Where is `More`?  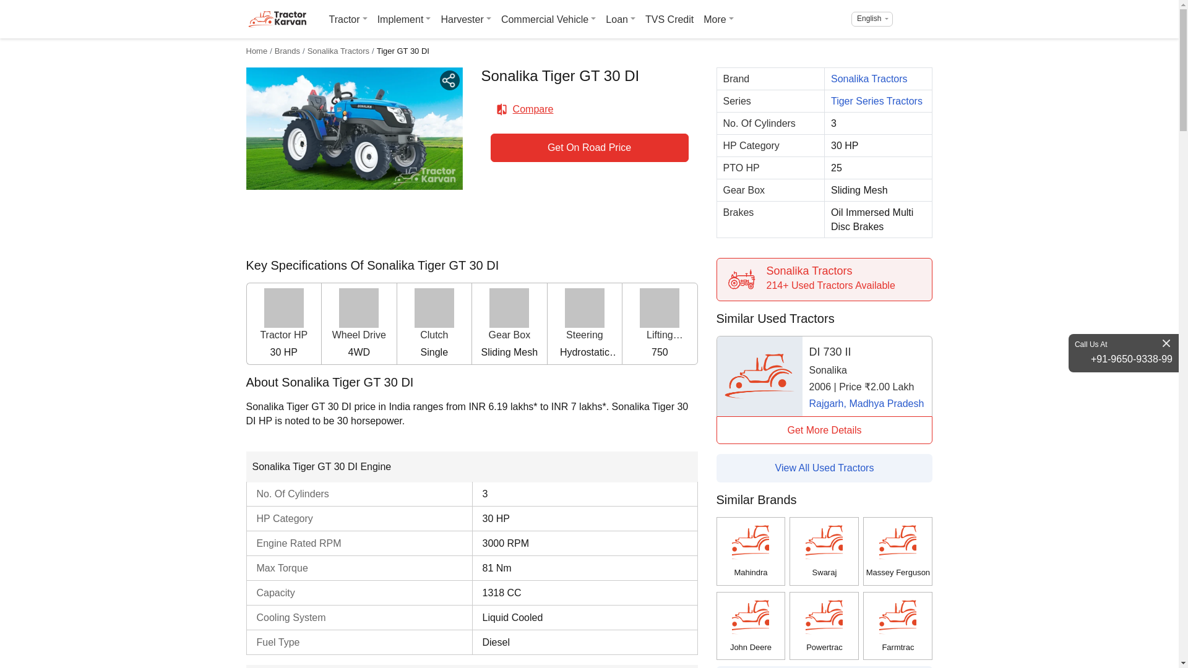 More is located at coordinates (718, 20).